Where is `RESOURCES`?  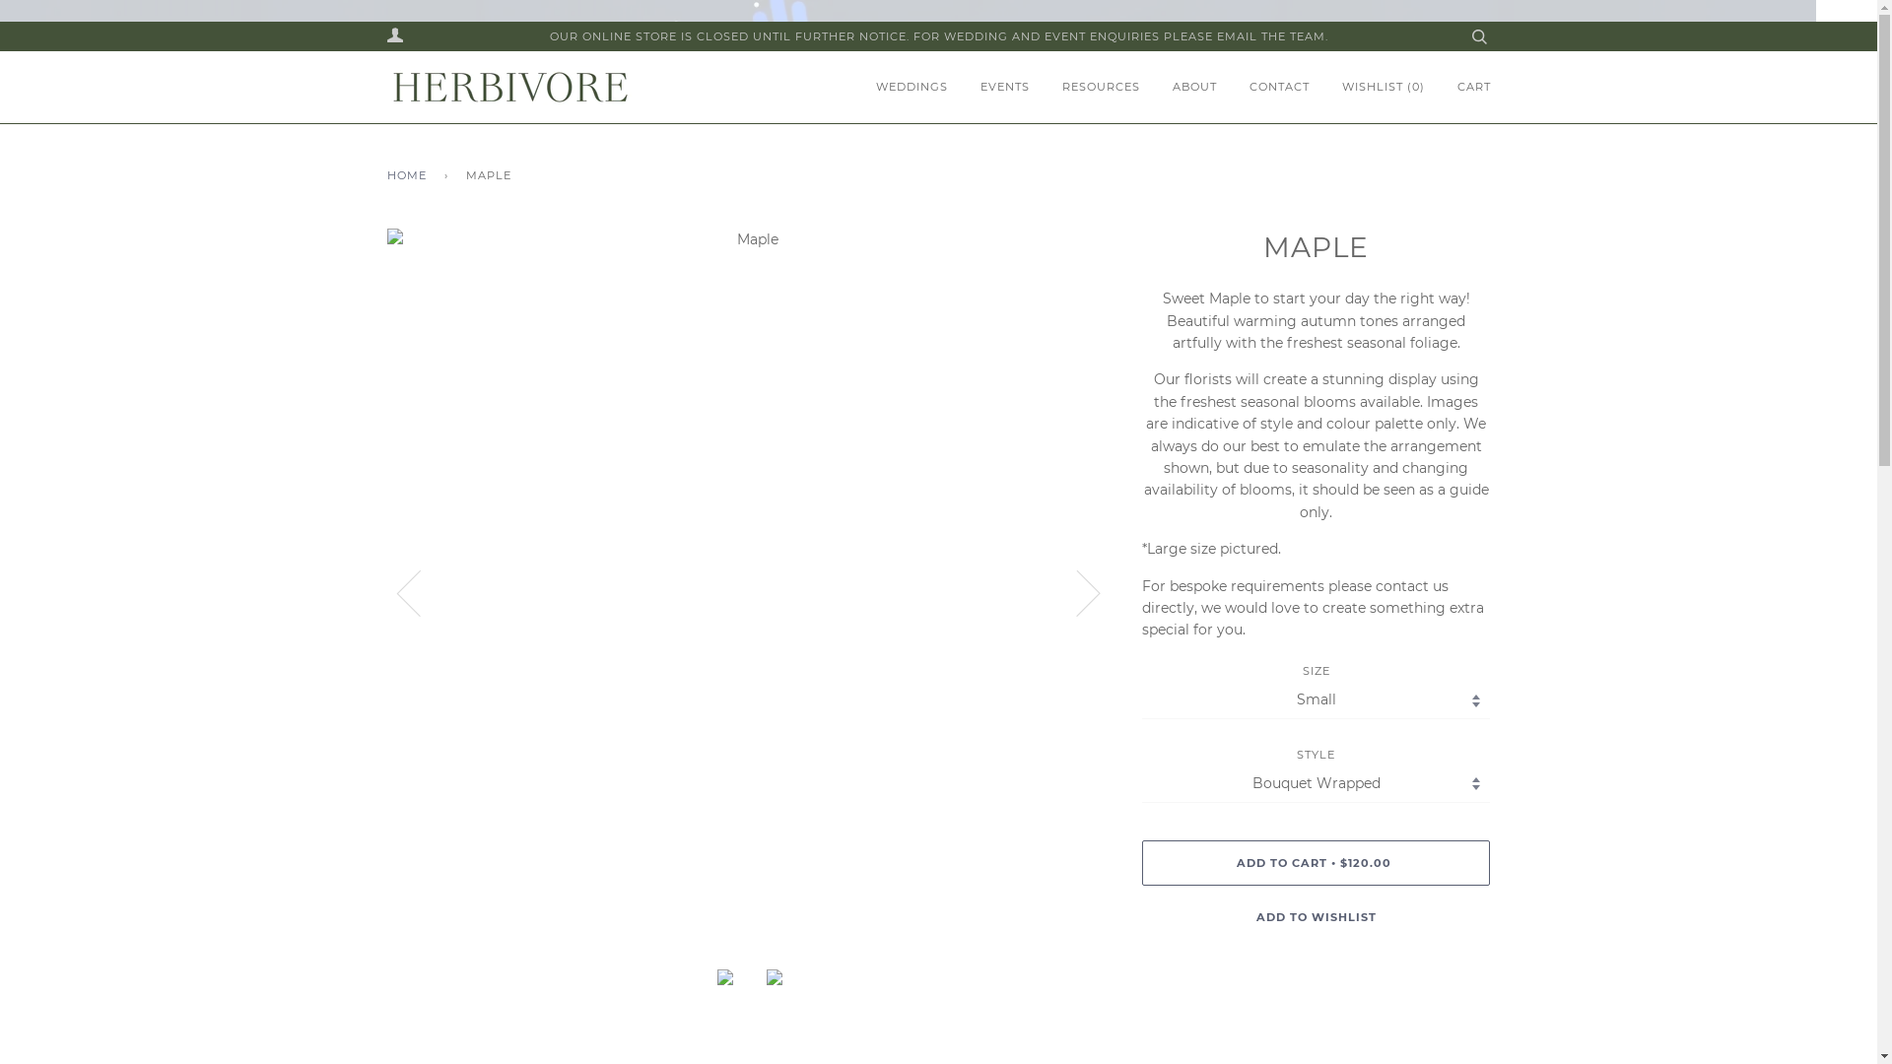
RESOURCES is located at coordinates (1086, 88).